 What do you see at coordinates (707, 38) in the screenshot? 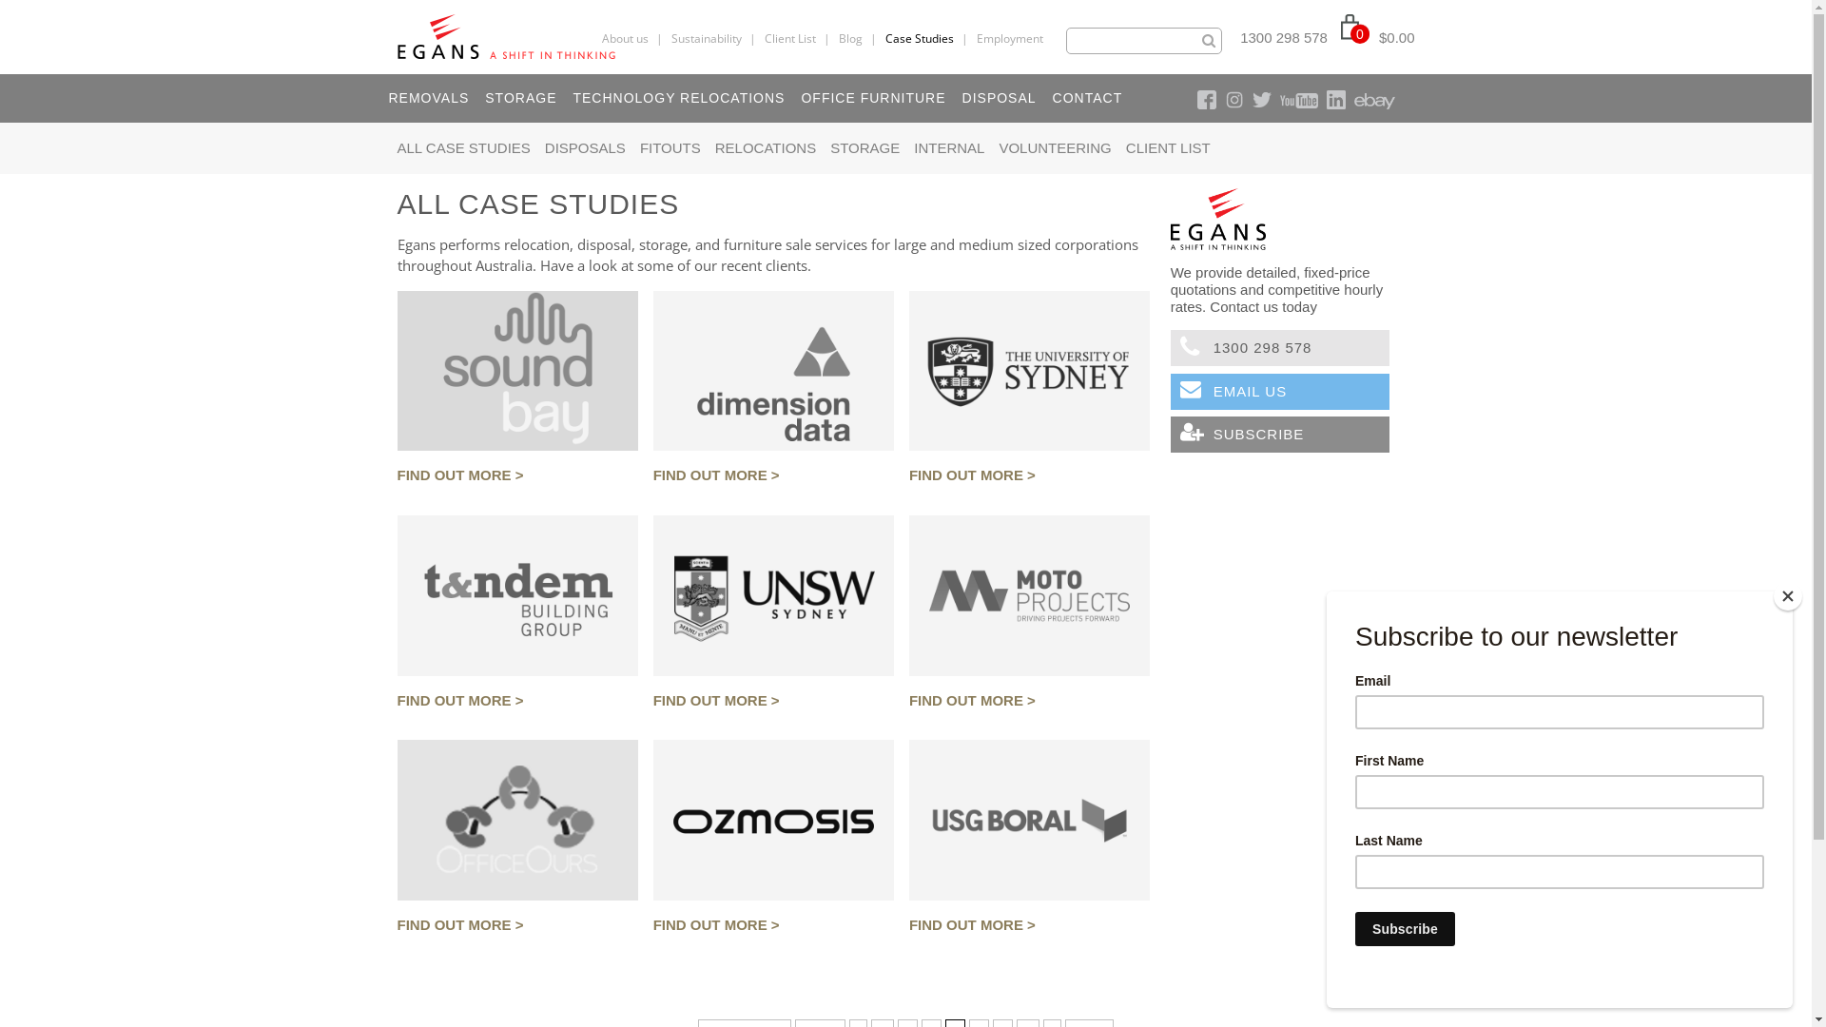
I see `Sustainability` at bounding box center [707, 38].